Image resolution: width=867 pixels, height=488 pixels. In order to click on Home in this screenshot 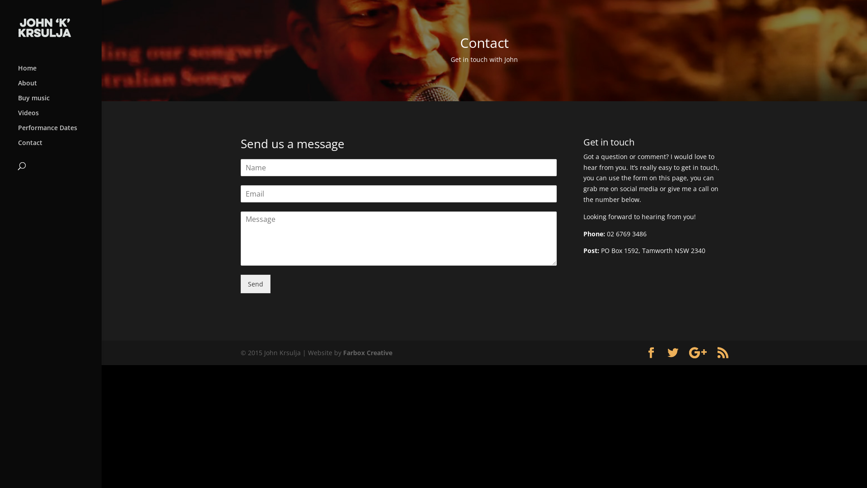, I will do `click(60, 72)`.